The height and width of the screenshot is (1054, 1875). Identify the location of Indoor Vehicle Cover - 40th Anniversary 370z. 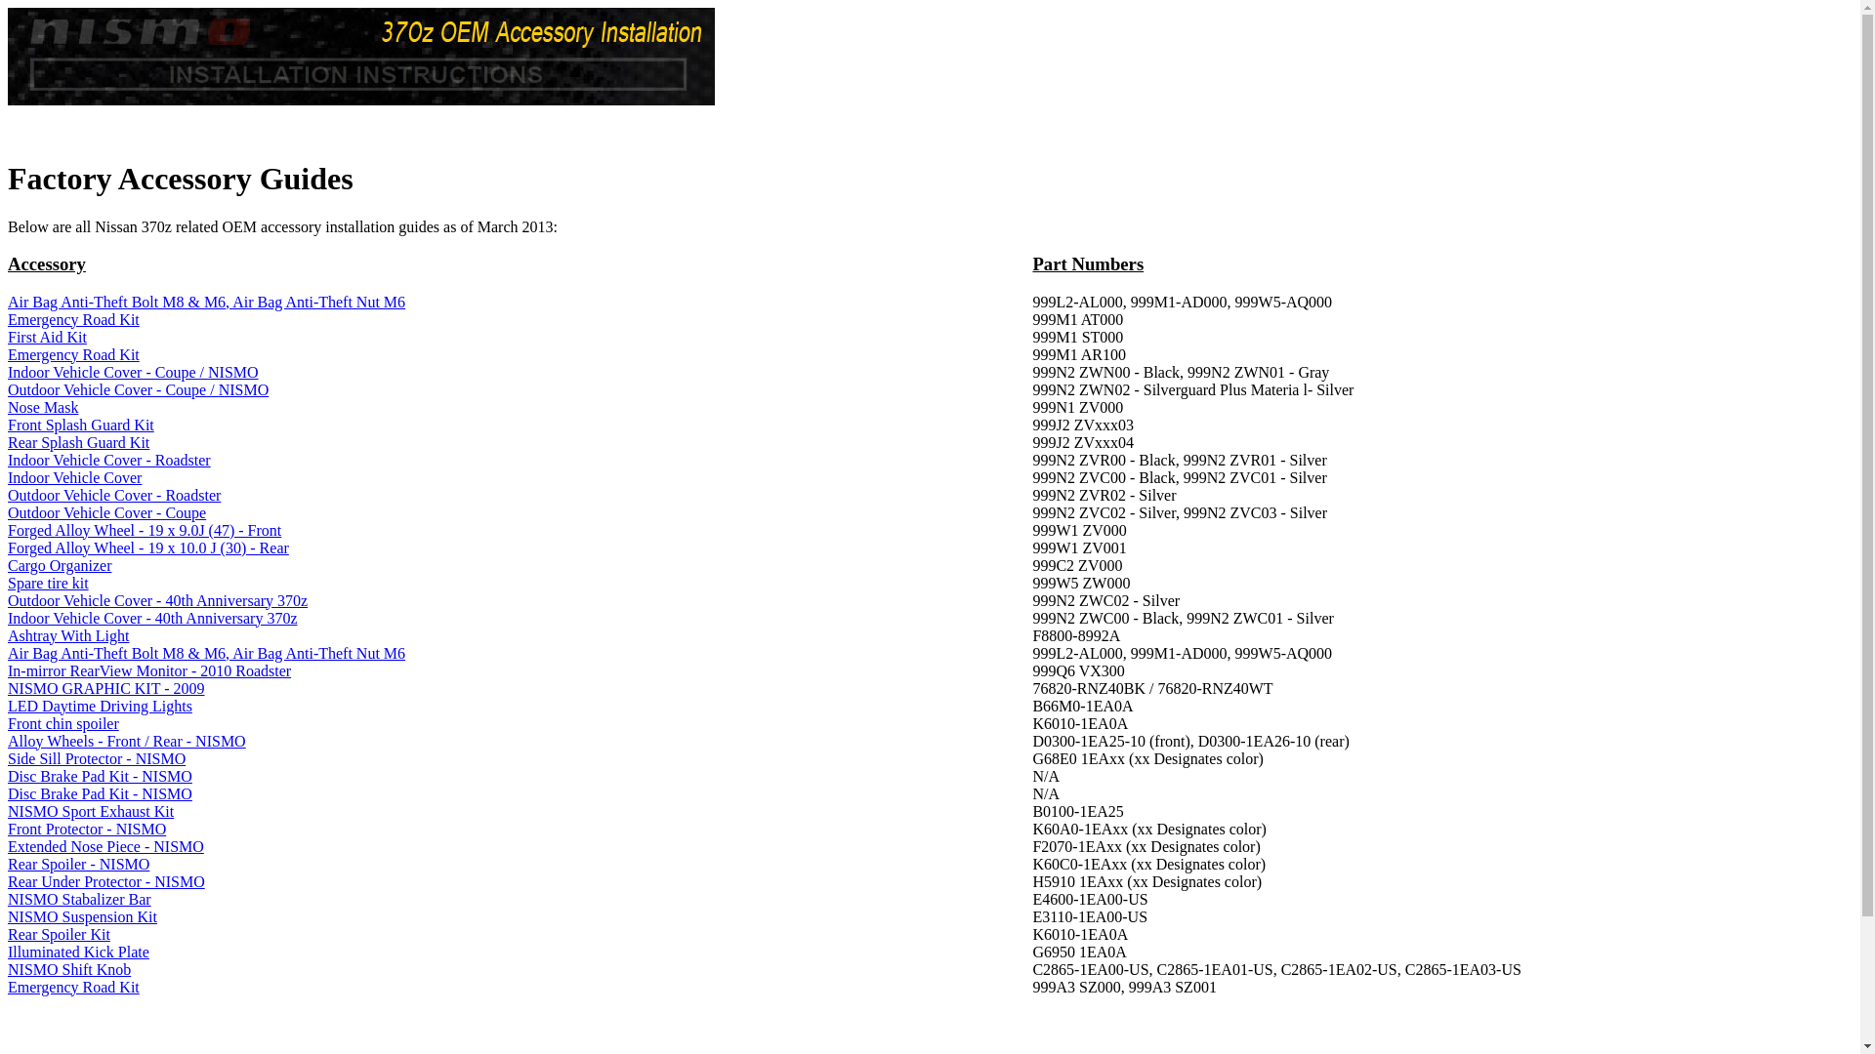
(152, 619).